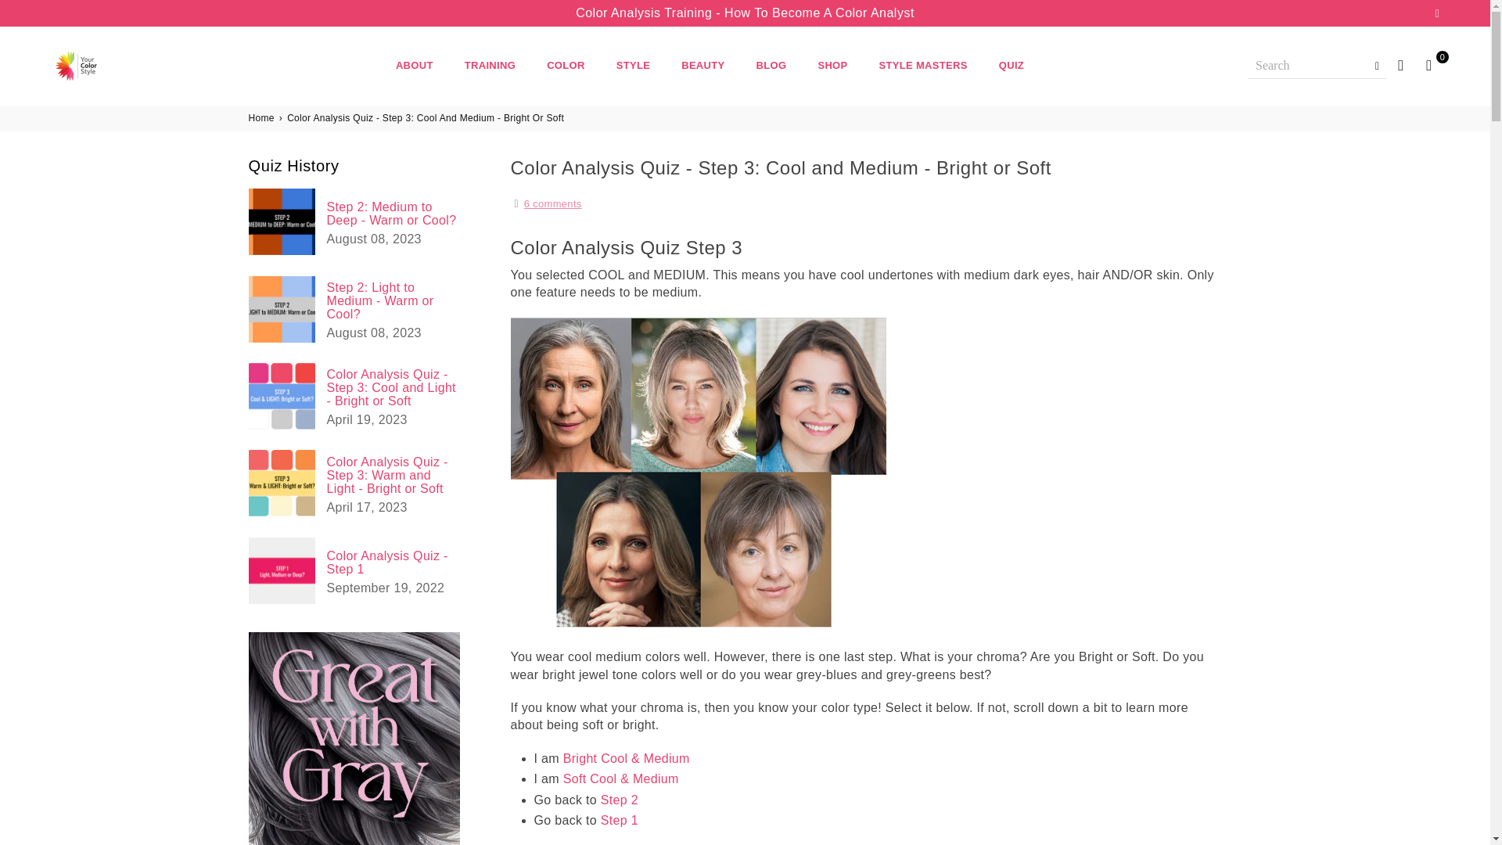 The image size is (1502, 845). What do you see at coordinates (1428, 65) in the screenshot?
I see `Cart` at bounding box center [1428, 65].